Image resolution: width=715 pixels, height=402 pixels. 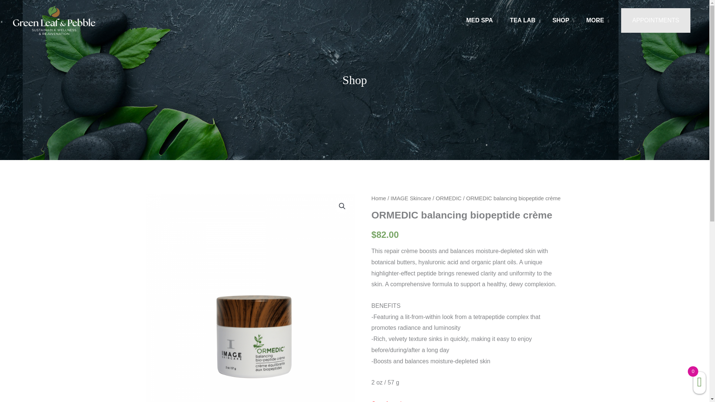 What do you see at coordinates (525, 20) in the screenshot?
I see `TEA LAB` at bounding box center [525, 20].